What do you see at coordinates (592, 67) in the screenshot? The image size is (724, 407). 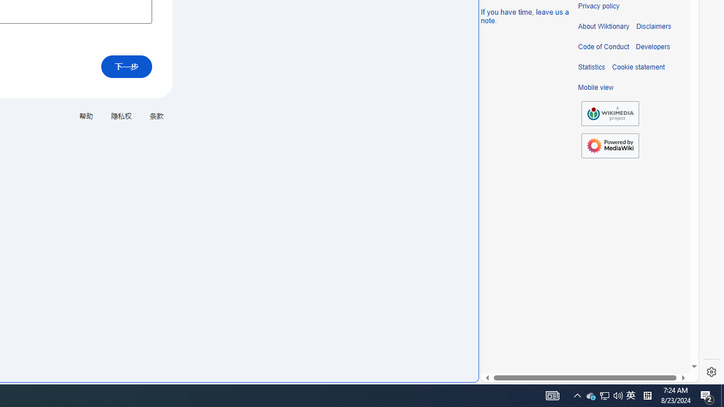 I see `Statistics` at bounding box center [592, 67].